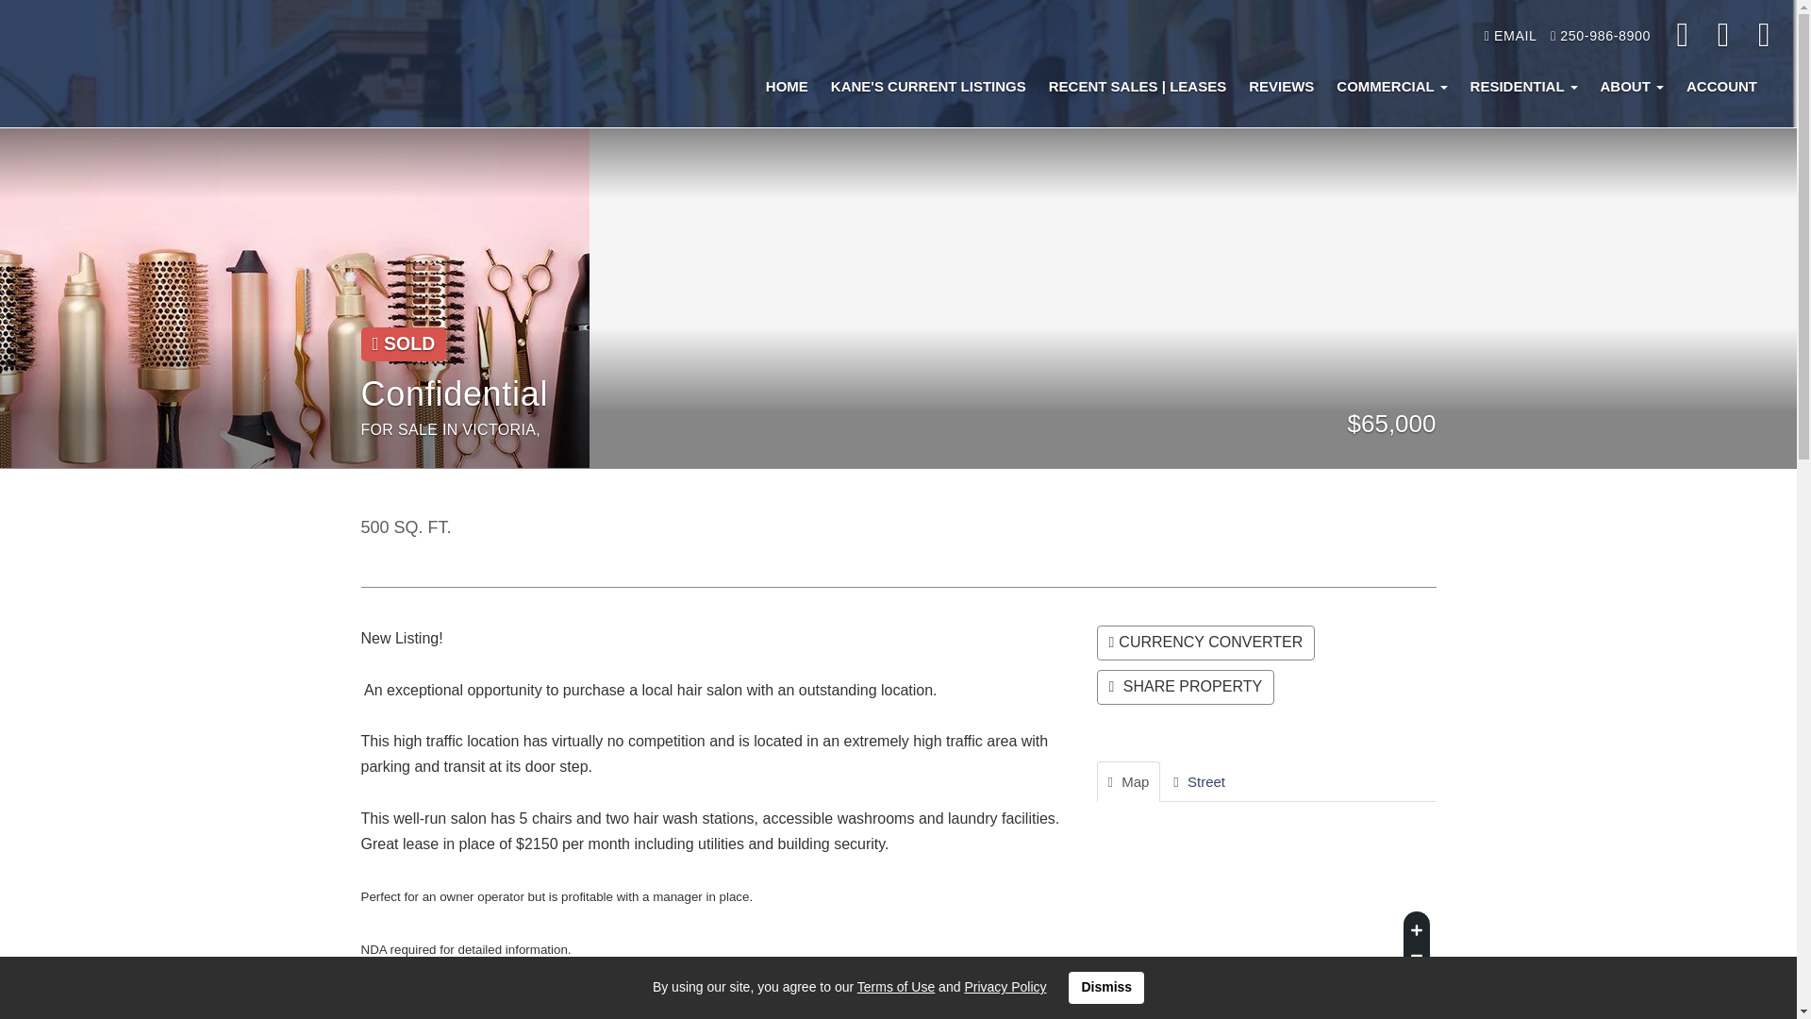 The image size is (1811, 1019). I want to click on EMAIL, so click(1511, 36).